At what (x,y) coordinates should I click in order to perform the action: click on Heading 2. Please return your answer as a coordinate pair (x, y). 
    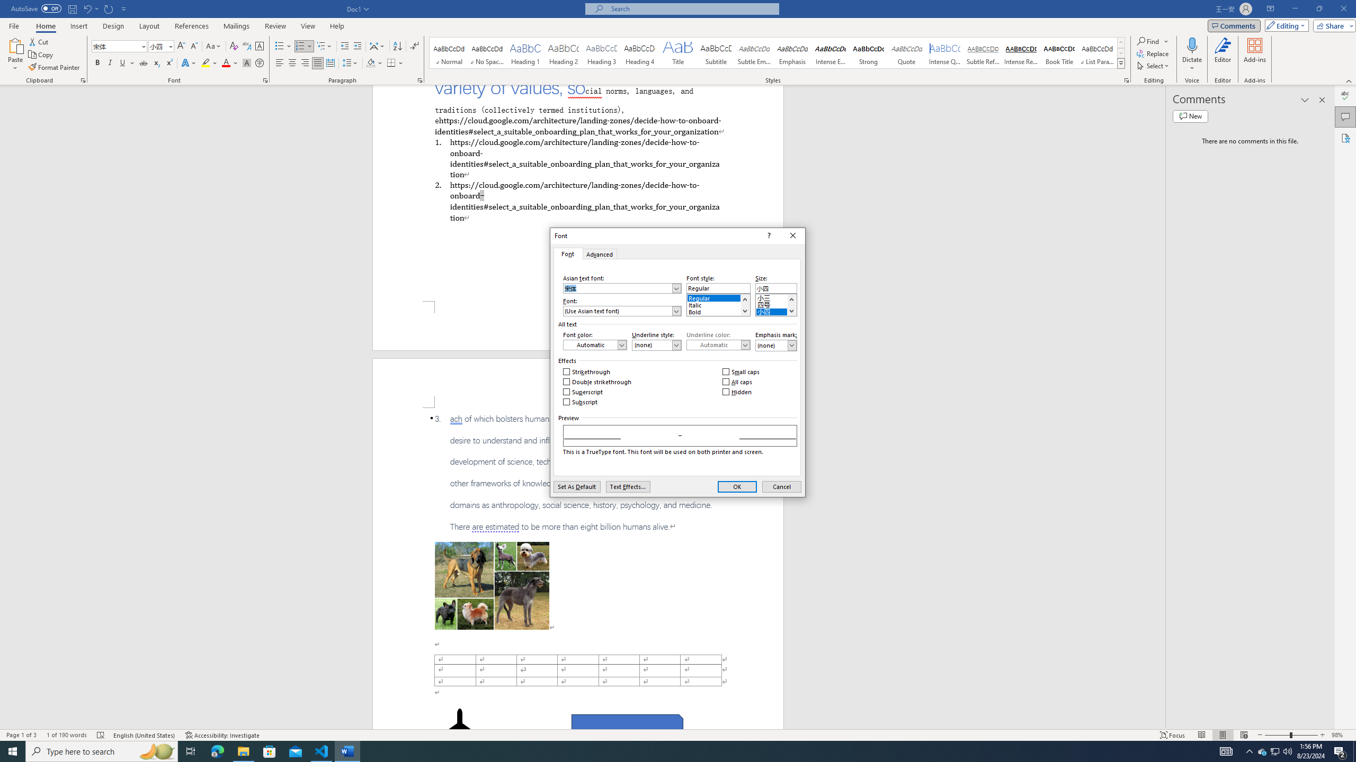
    Looking at the image, I should click on (564, 53).